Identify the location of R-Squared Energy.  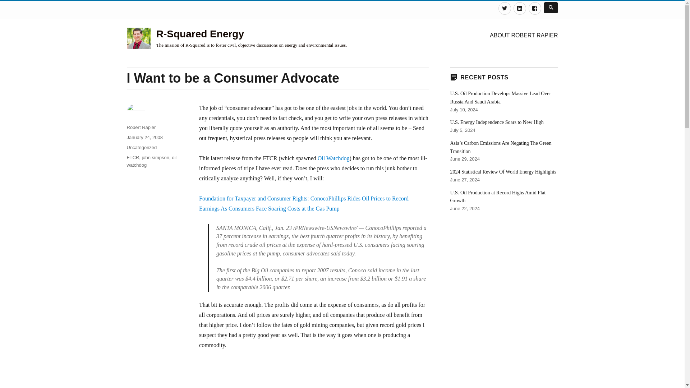
(200, 34).